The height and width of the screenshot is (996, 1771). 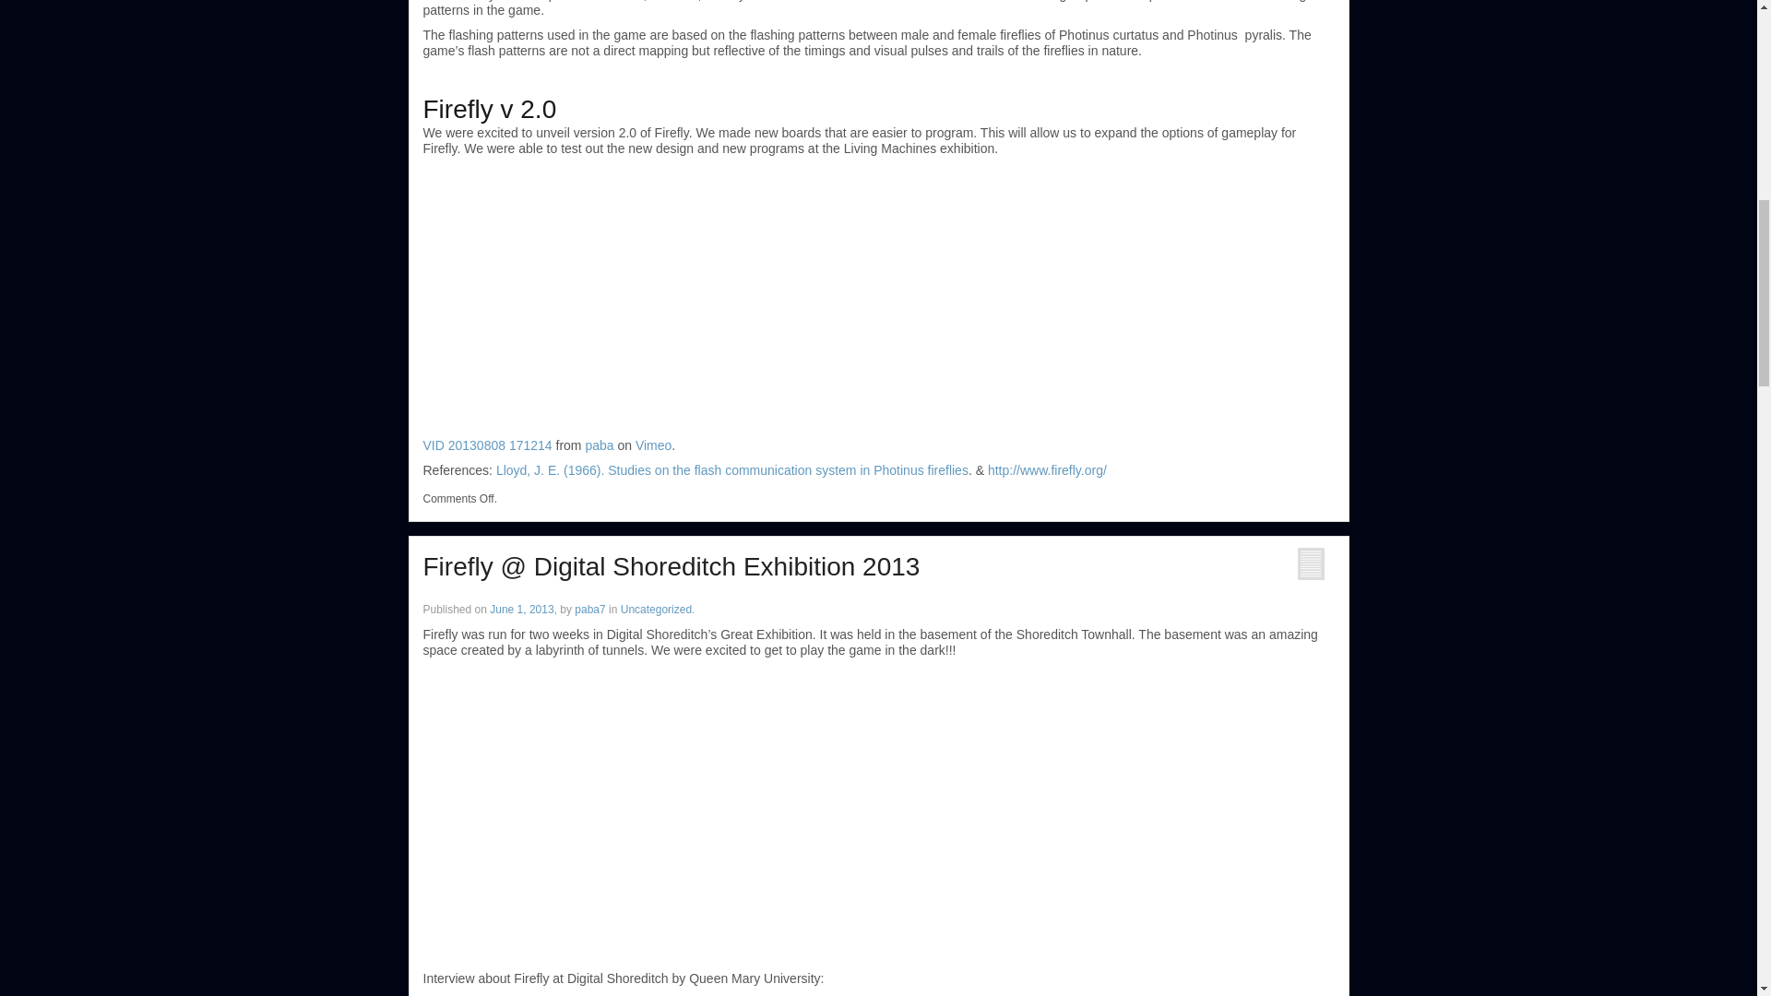 I want to click on VID 20130808 171214, so click(x=487, y=445).